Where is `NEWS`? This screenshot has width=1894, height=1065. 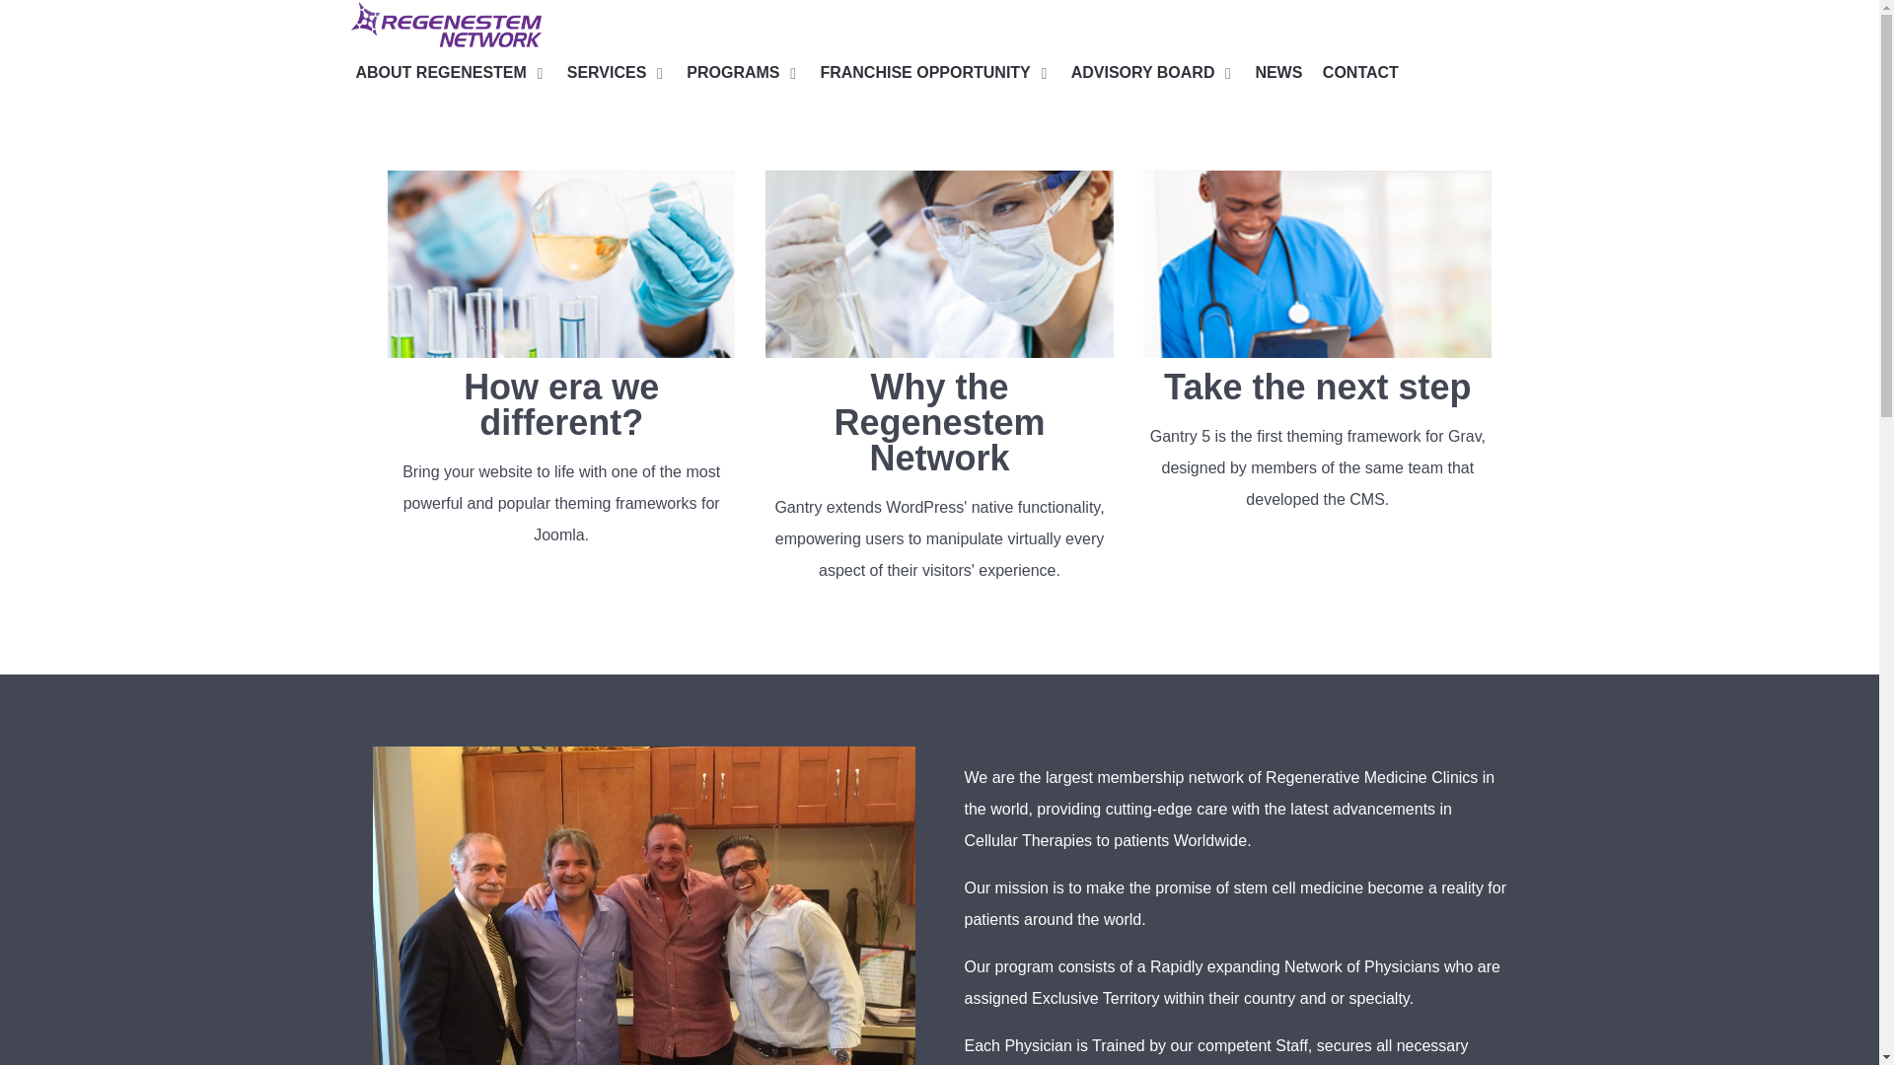 NEWS is located at coordinates (1278, 73).